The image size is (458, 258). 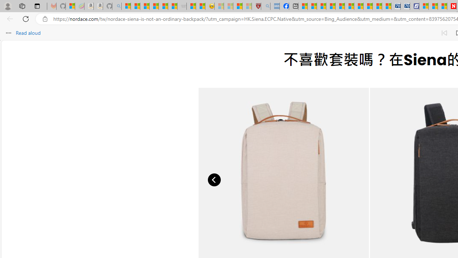 What do you see at coordinates (70, 6) in the screenshot?
I see `Microsoft-Report a Concern to Bing` at bounding box center [70, 6].